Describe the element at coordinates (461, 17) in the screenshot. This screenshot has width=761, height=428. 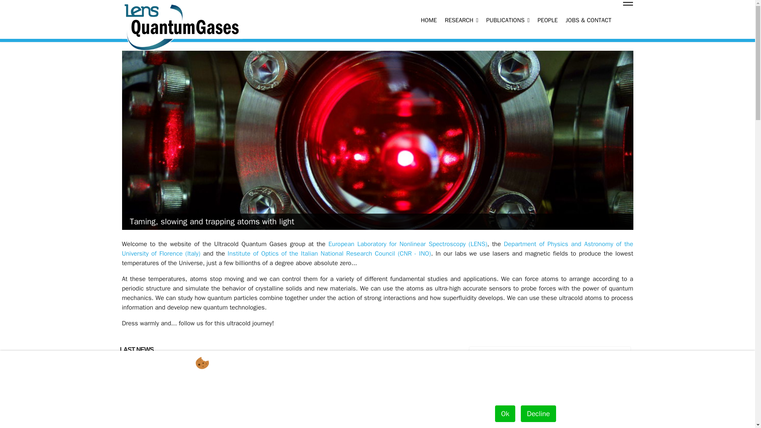
I see `RESEARCH` at that location.